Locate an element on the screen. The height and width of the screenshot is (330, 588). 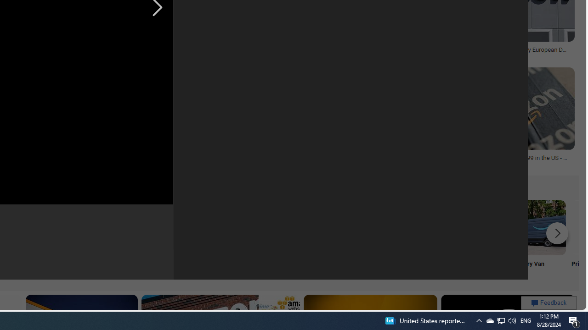
Sale Items is located at coordinates (356, 239).